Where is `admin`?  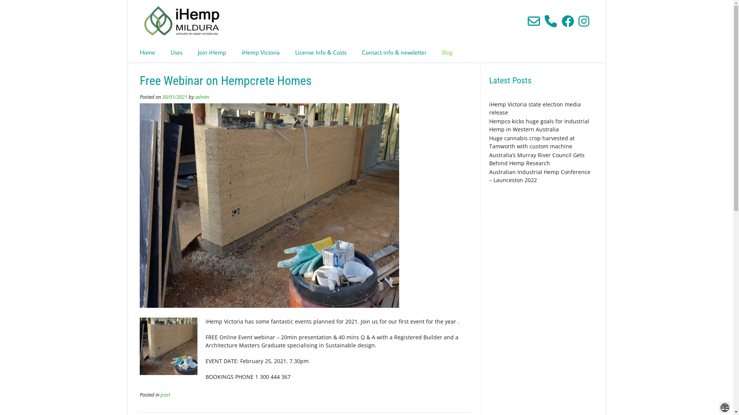 admin is located at coordinates (202, 97).